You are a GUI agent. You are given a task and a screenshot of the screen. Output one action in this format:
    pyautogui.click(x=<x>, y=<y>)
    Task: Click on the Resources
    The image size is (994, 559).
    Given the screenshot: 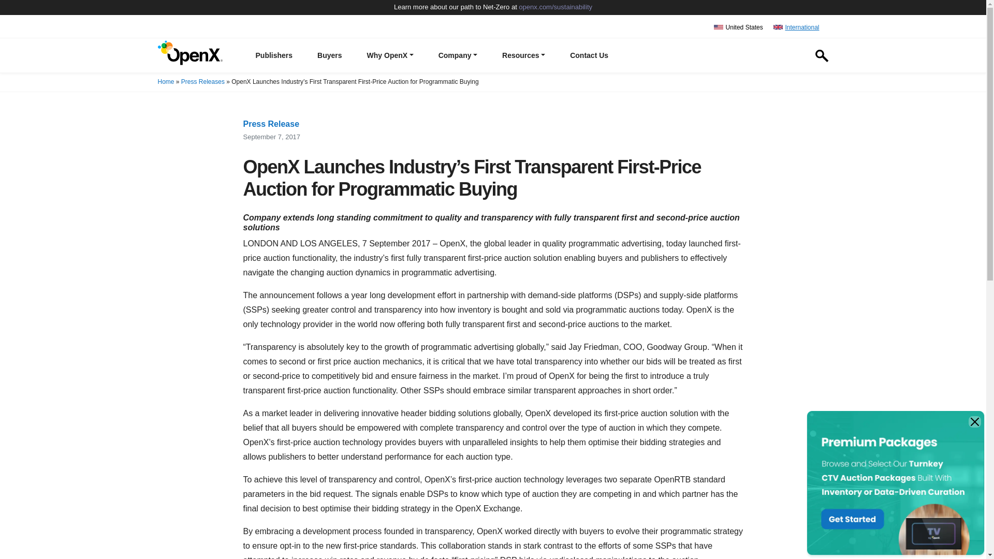 What is the action you would take?
    pyautogui.click(x=524, y=56)
    